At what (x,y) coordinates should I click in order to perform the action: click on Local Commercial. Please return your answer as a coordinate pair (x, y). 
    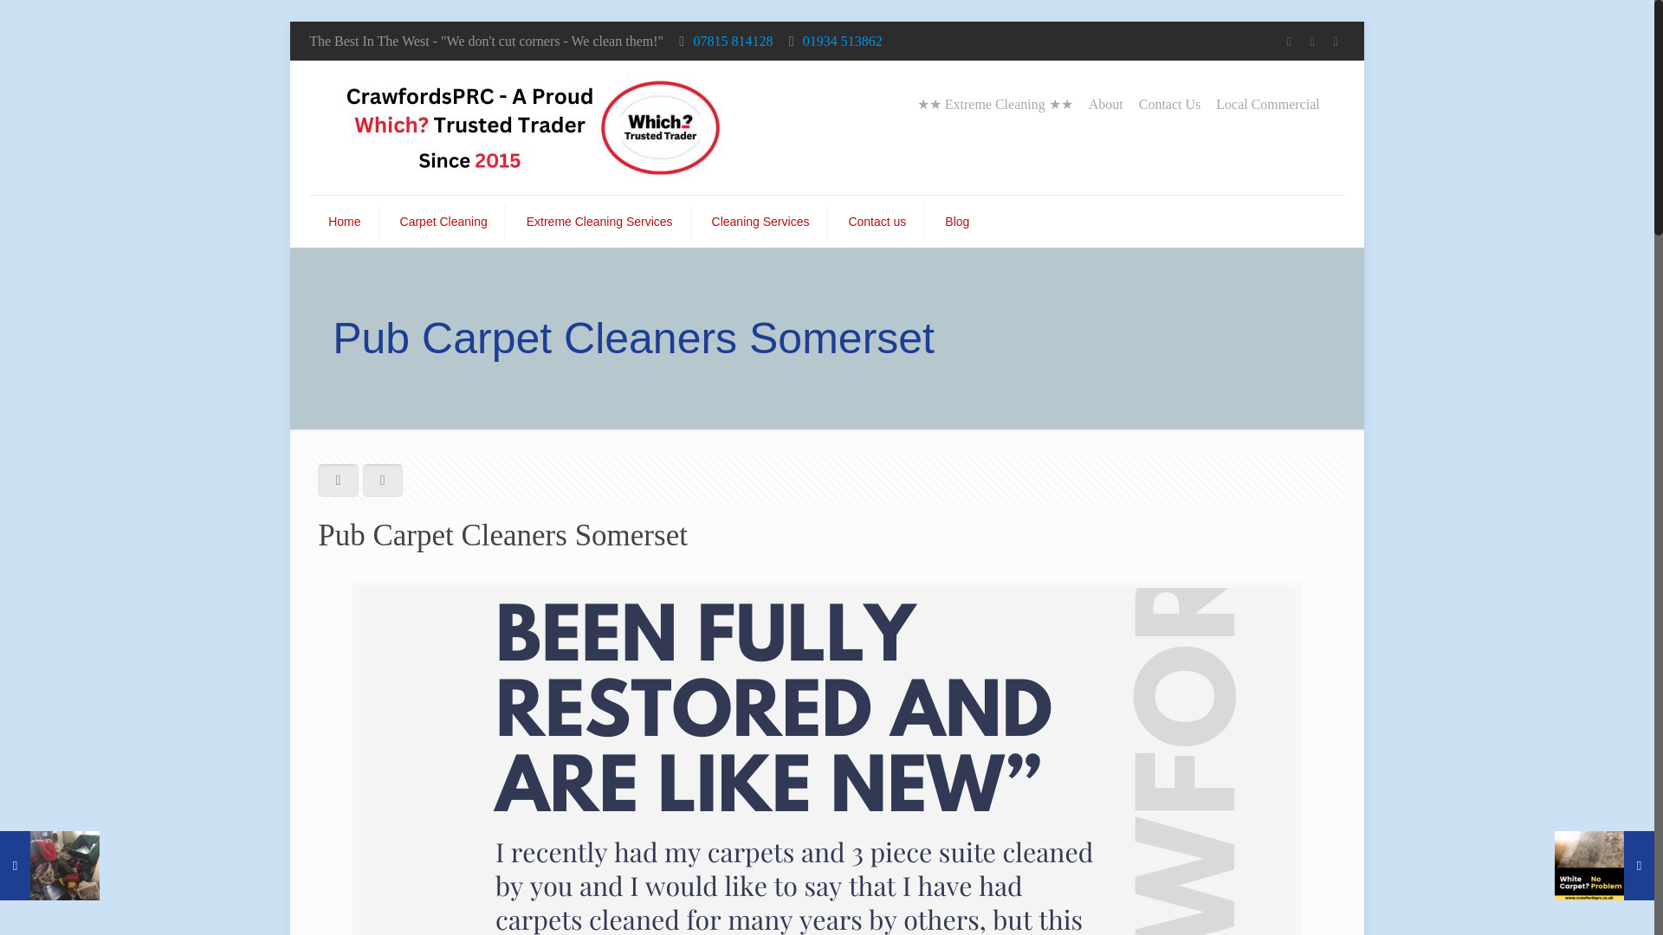
    Looking at the image, I should click on (1268, 104).